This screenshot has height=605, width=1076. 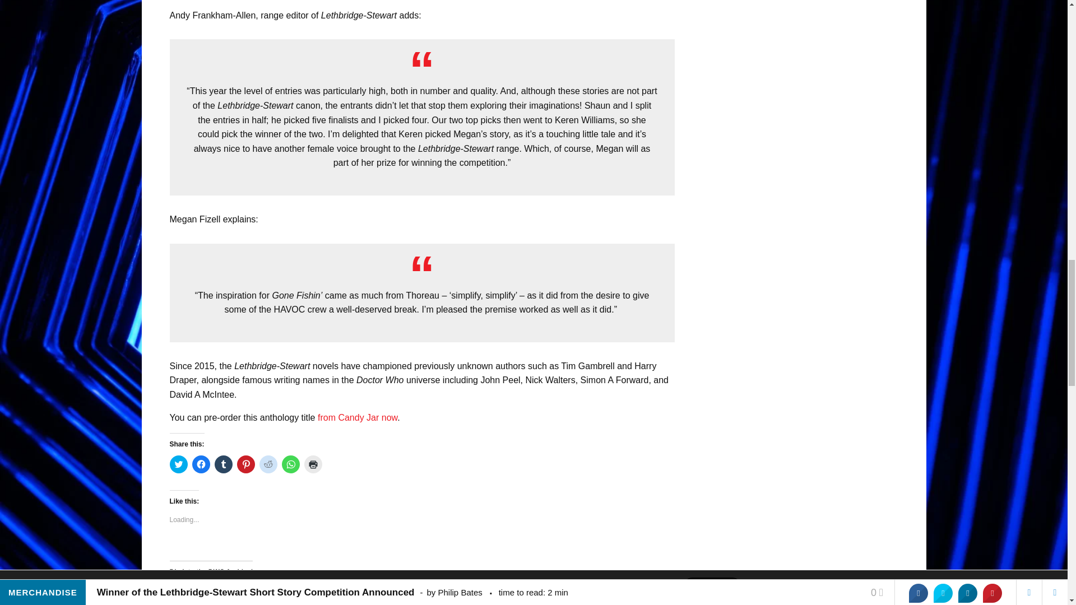 I want to click on Click to share on Reddit, so click(x=268, y=464).